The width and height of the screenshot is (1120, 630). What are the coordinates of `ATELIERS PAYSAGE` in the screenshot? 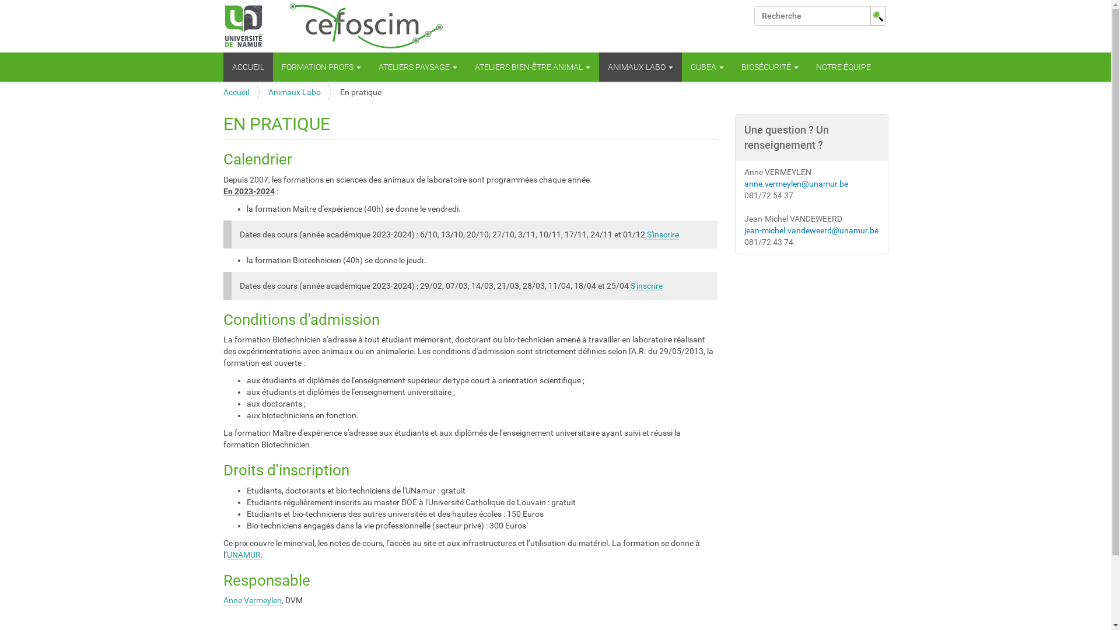 It's located at (418, 67).